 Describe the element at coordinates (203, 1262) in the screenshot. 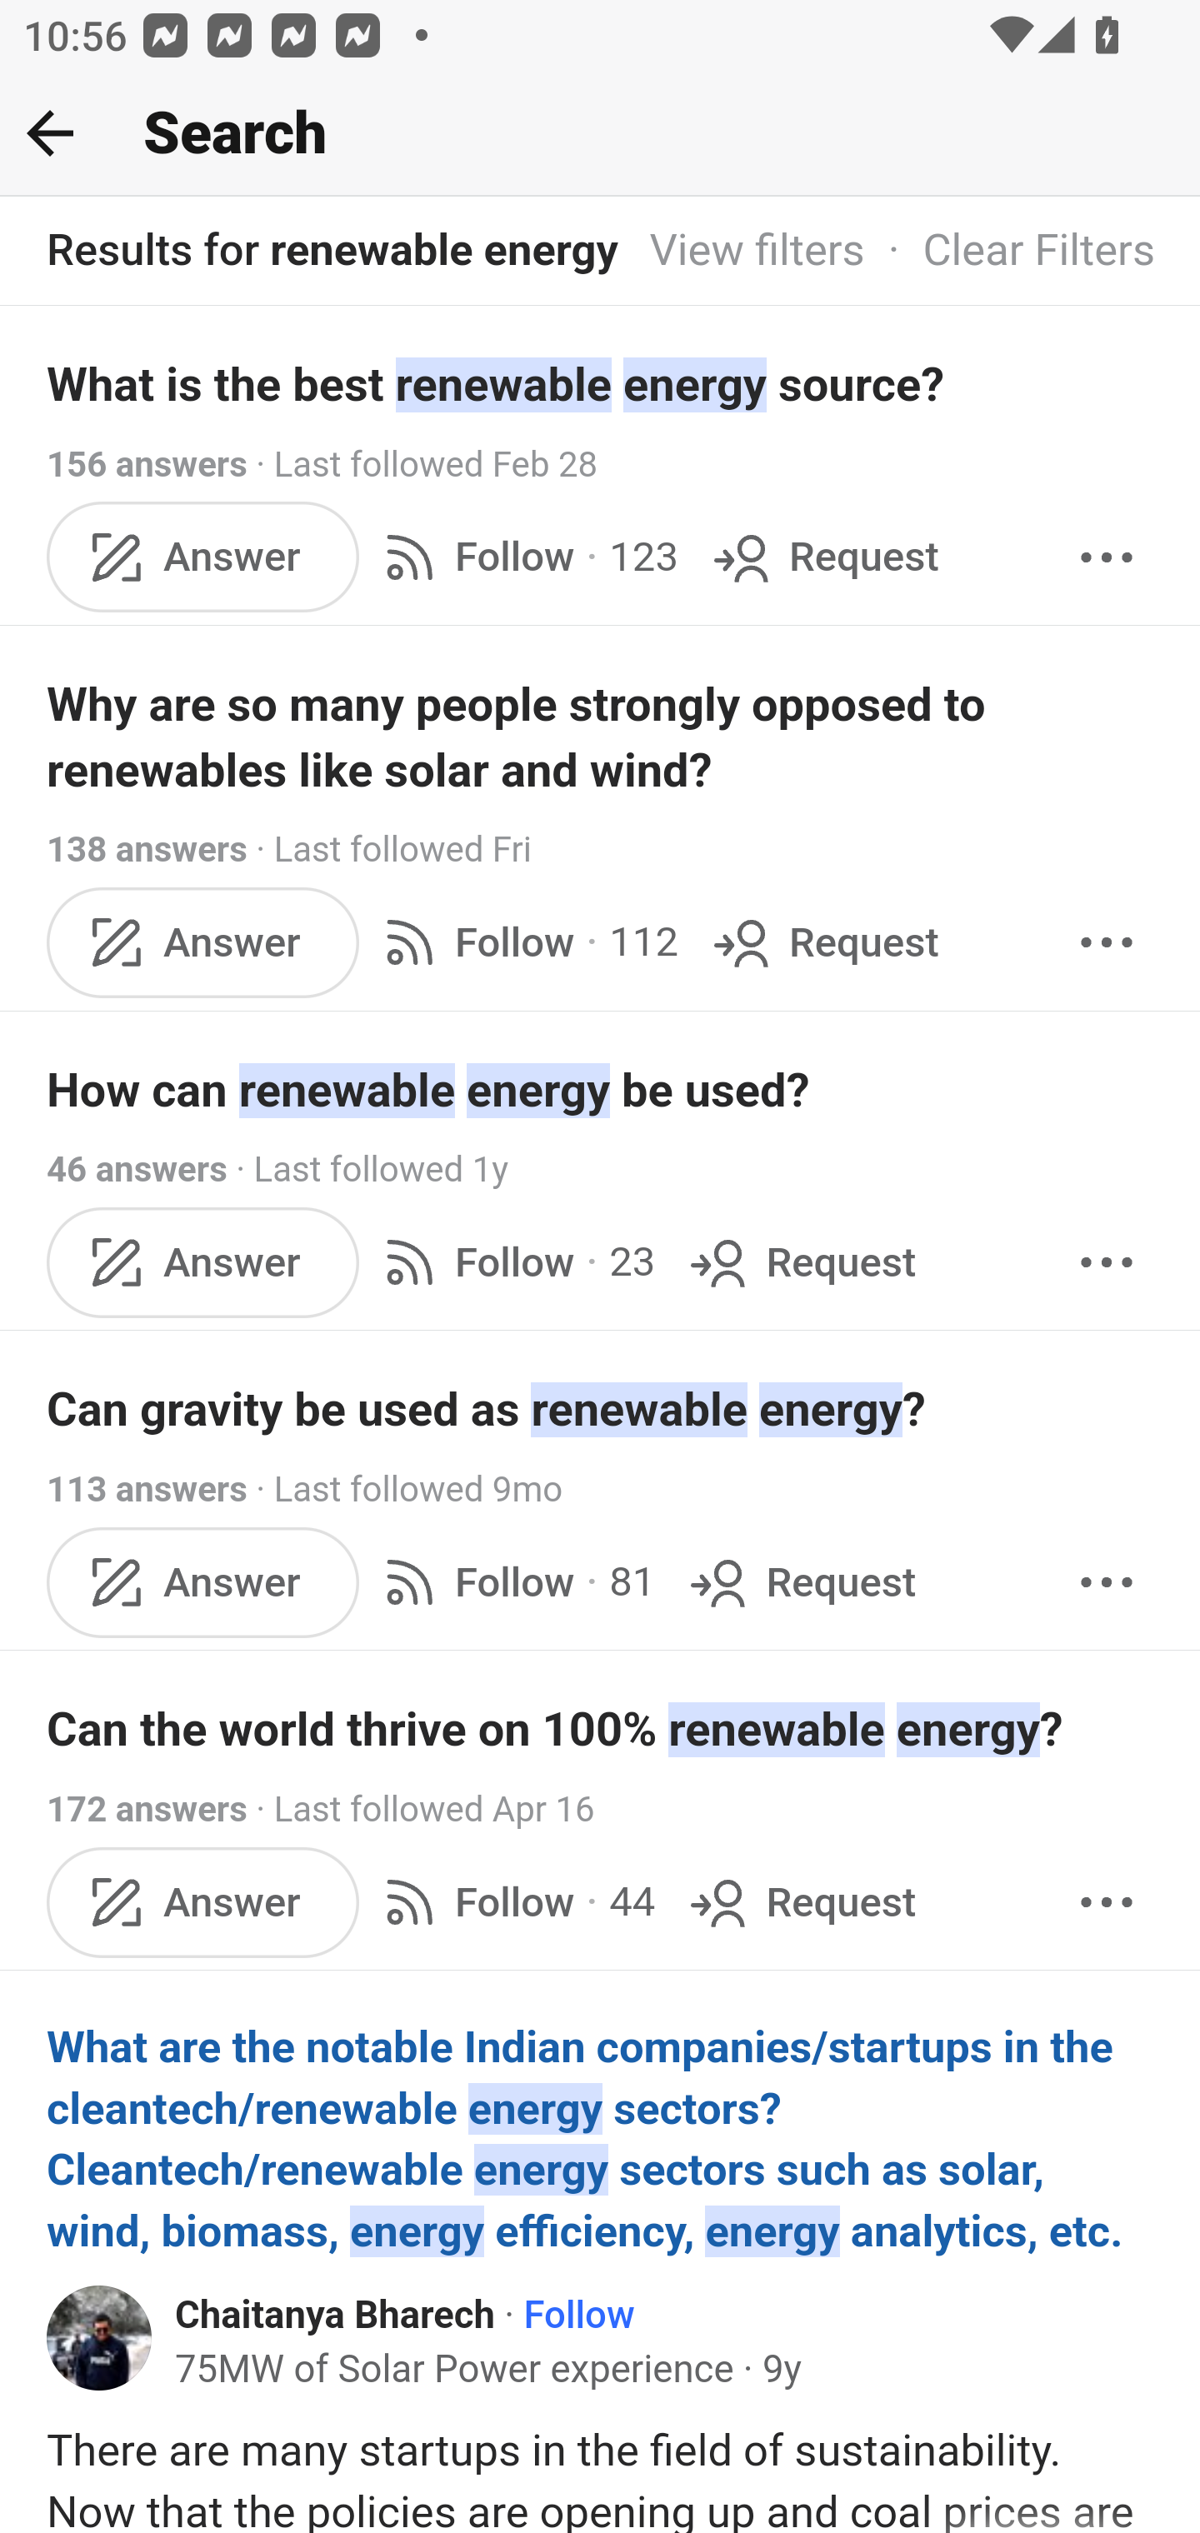

I see `Answer` at that location.